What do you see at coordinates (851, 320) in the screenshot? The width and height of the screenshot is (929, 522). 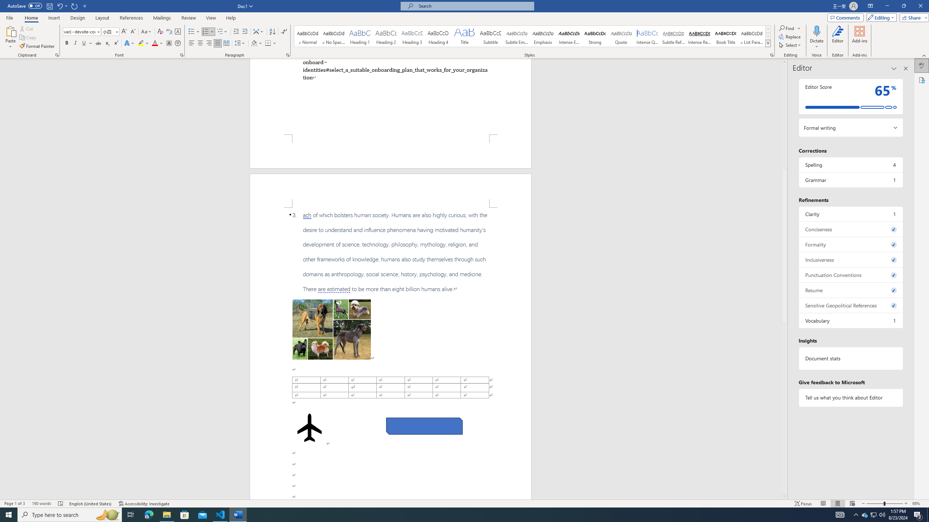 I see `Vocabulary, 1 issue. Press space or enter to review items.` at bounding box center [851, 320].